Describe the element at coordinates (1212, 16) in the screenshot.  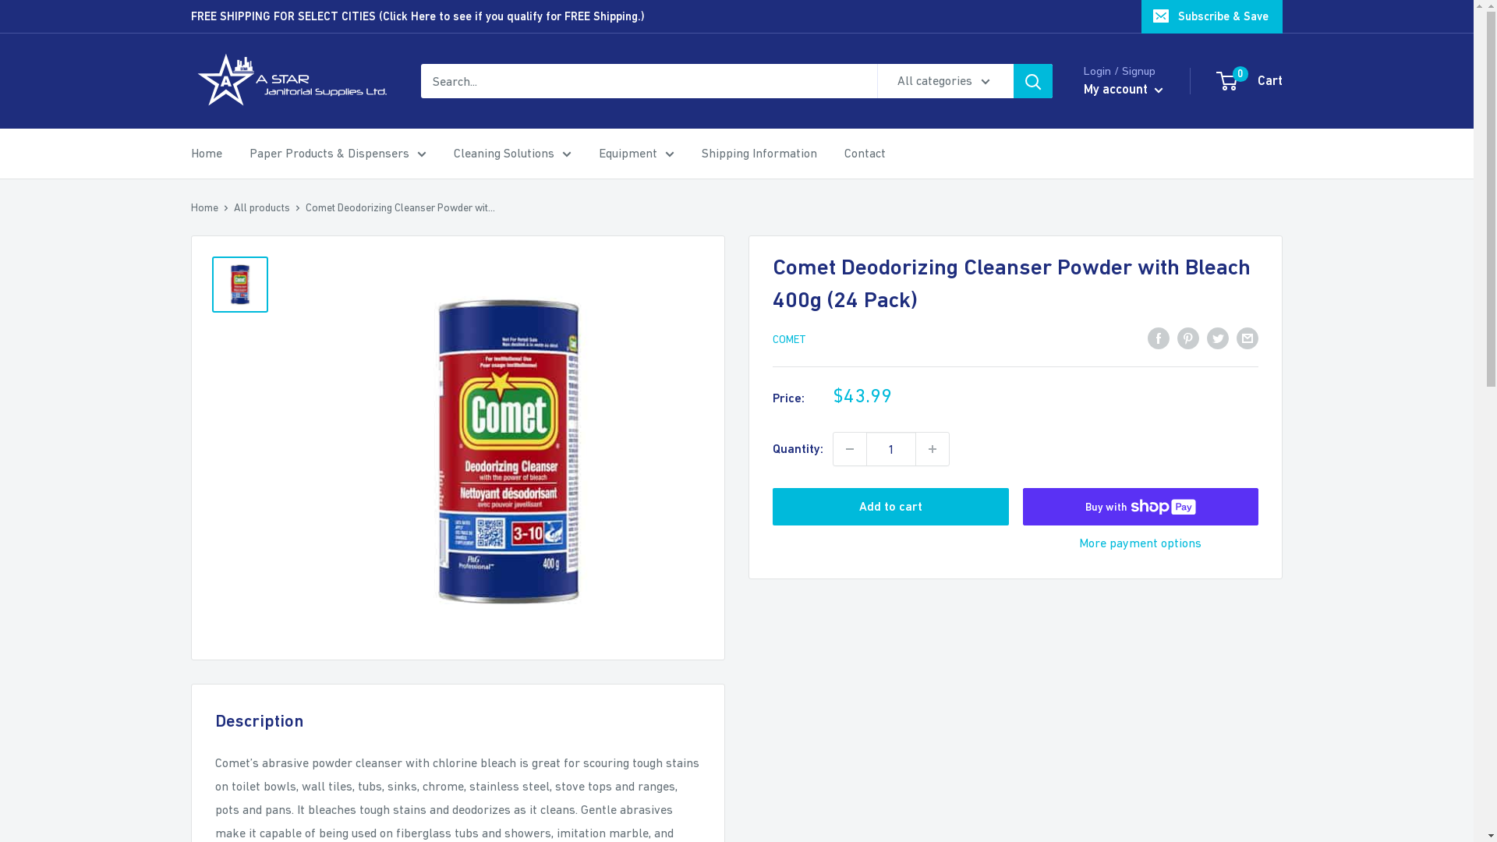
I see `Subscribe & Save` at that location.